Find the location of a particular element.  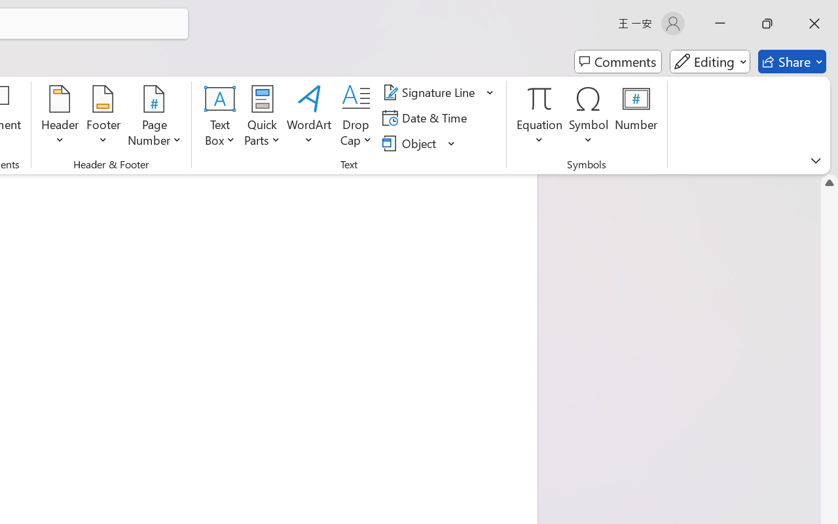

Footer is located at coordinates (103, 118).